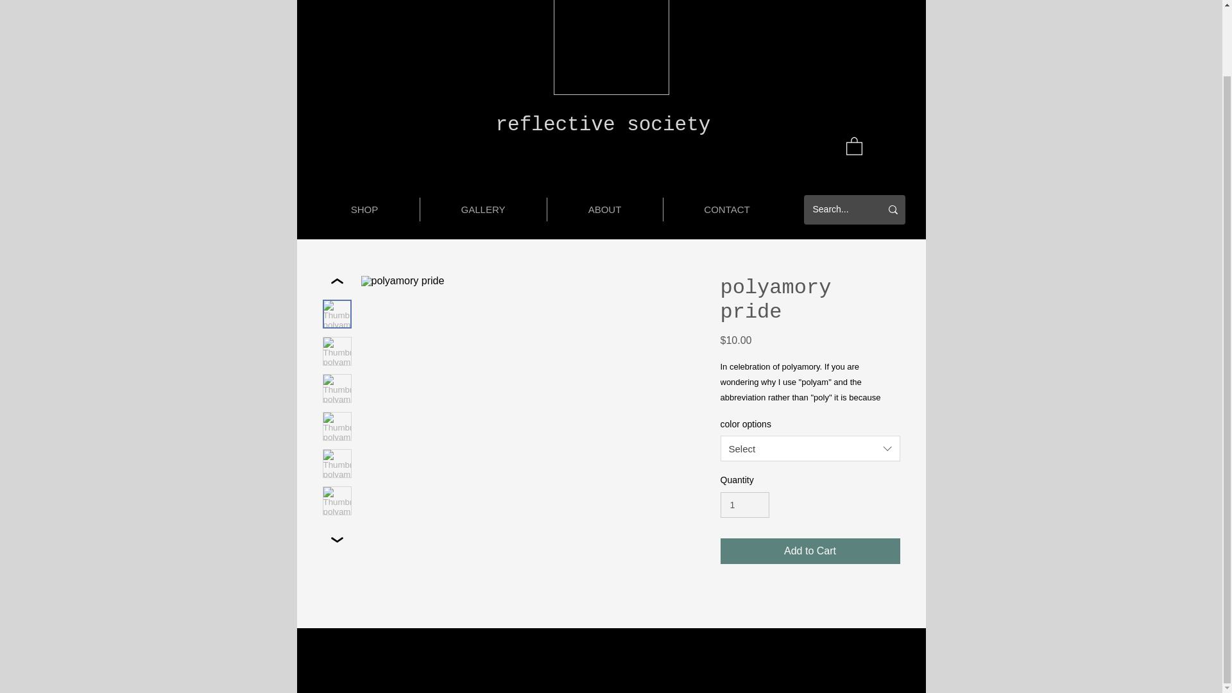  I want to click on 1, so click(744, 504).